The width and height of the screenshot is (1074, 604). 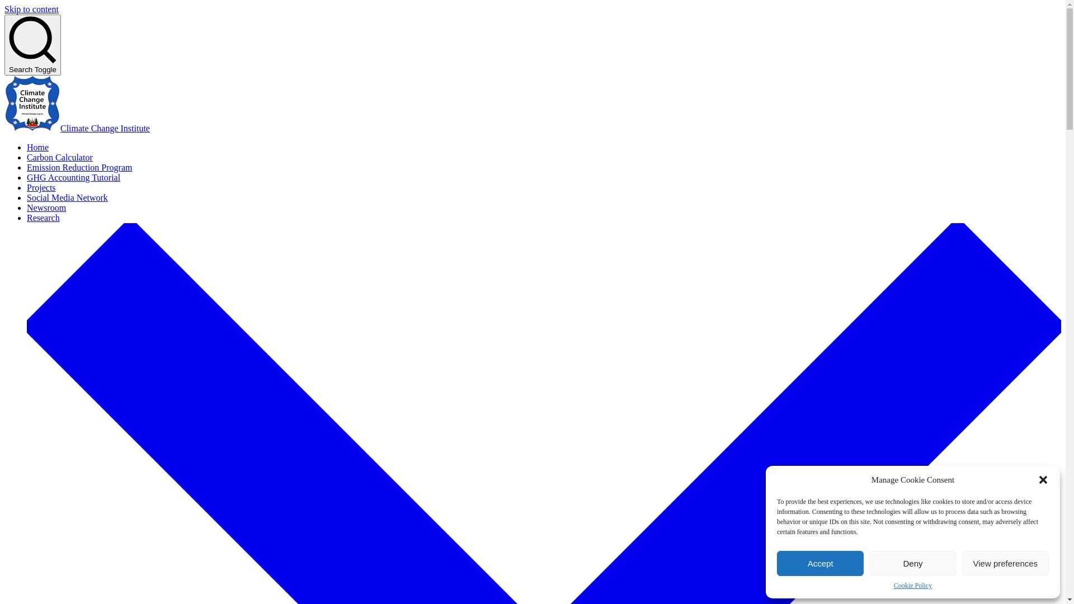 What do you see at coordinates (38, 148) in the screenshot?
I see `Home` at bounding box center [38, 148].